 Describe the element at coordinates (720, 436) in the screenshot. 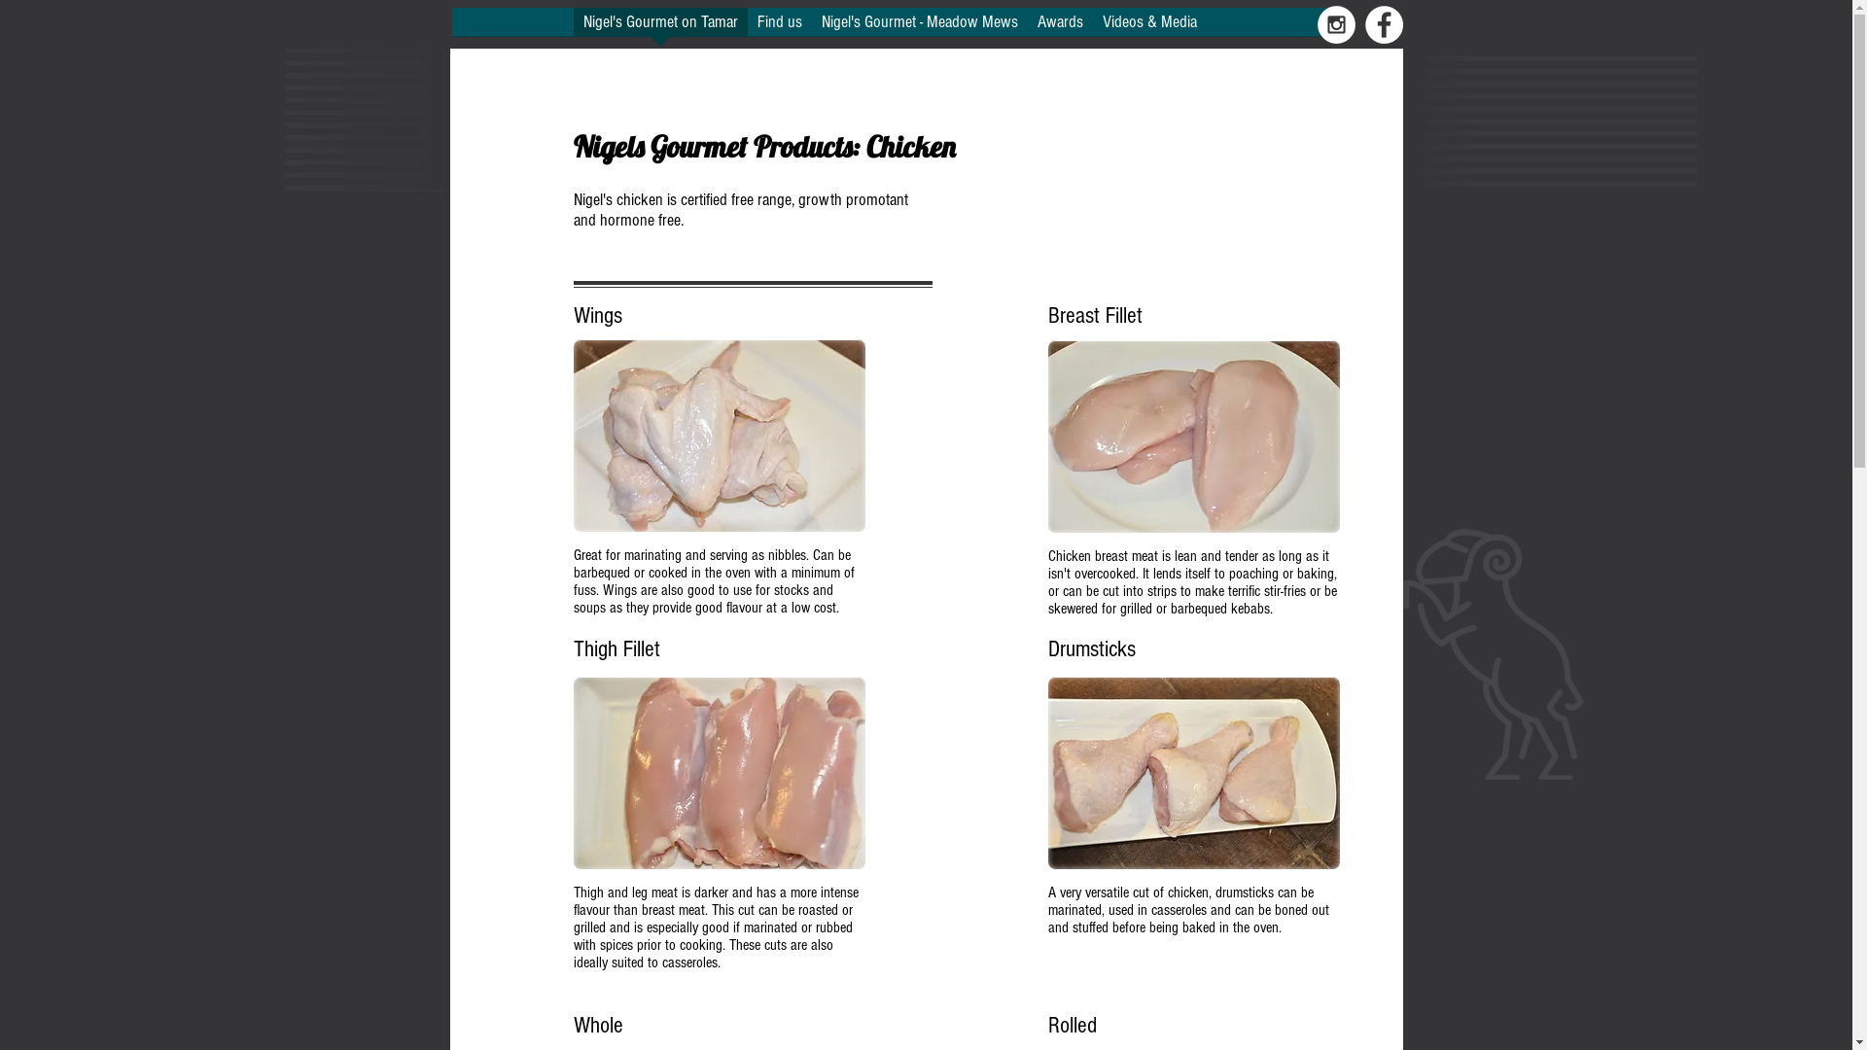

I see `chicken wings.jpg` at that location.